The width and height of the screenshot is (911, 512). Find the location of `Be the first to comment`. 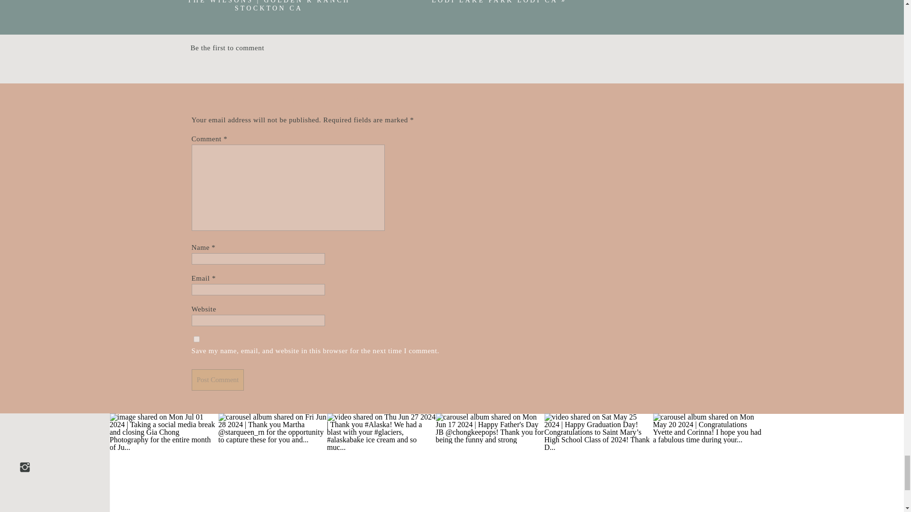

Be the first to comment is located at coordinates (227, 47).